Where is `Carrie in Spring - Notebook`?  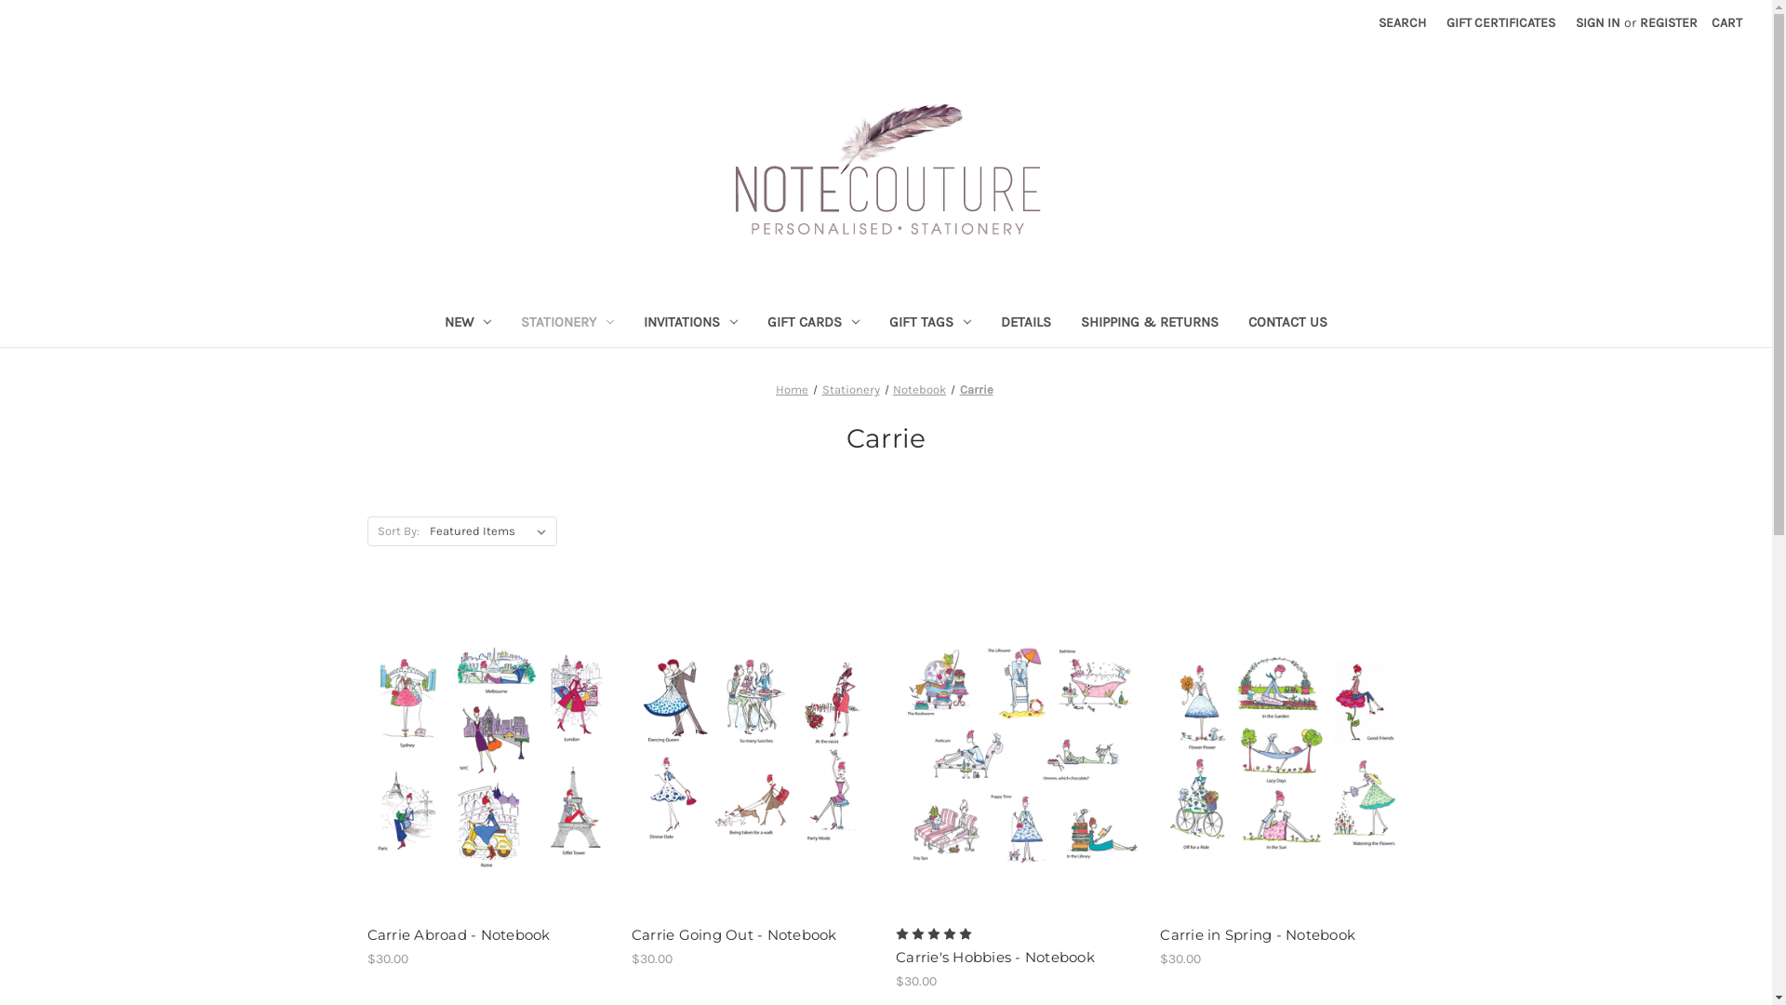 Carrie in Spring - Notebook is located at coordinates (1282, 936).